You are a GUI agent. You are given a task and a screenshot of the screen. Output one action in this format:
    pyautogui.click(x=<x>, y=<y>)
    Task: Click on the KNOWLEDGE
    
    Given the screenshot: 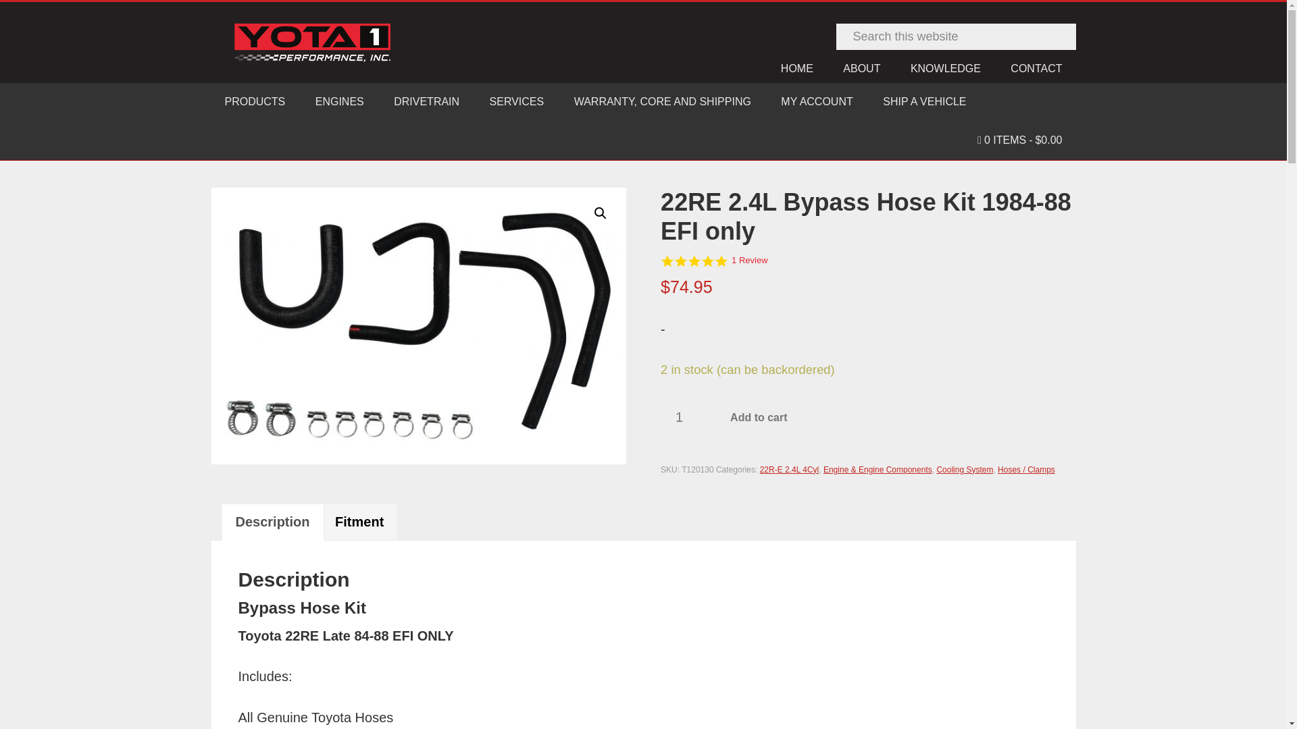 What is the action you would take?
    pyautogui.click(x=946, y=69)
    